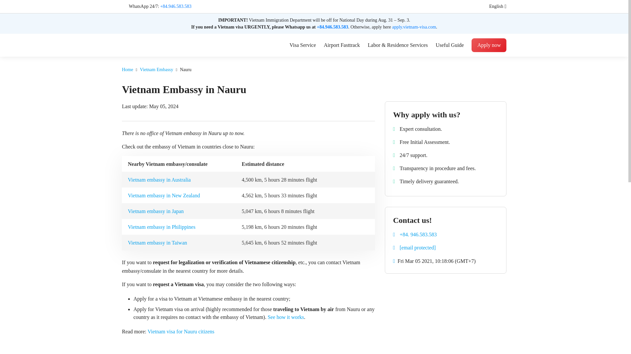 This screenshot has height=354, width=631. I want to click on logo vietnam-visa.com, so click(150, 45).